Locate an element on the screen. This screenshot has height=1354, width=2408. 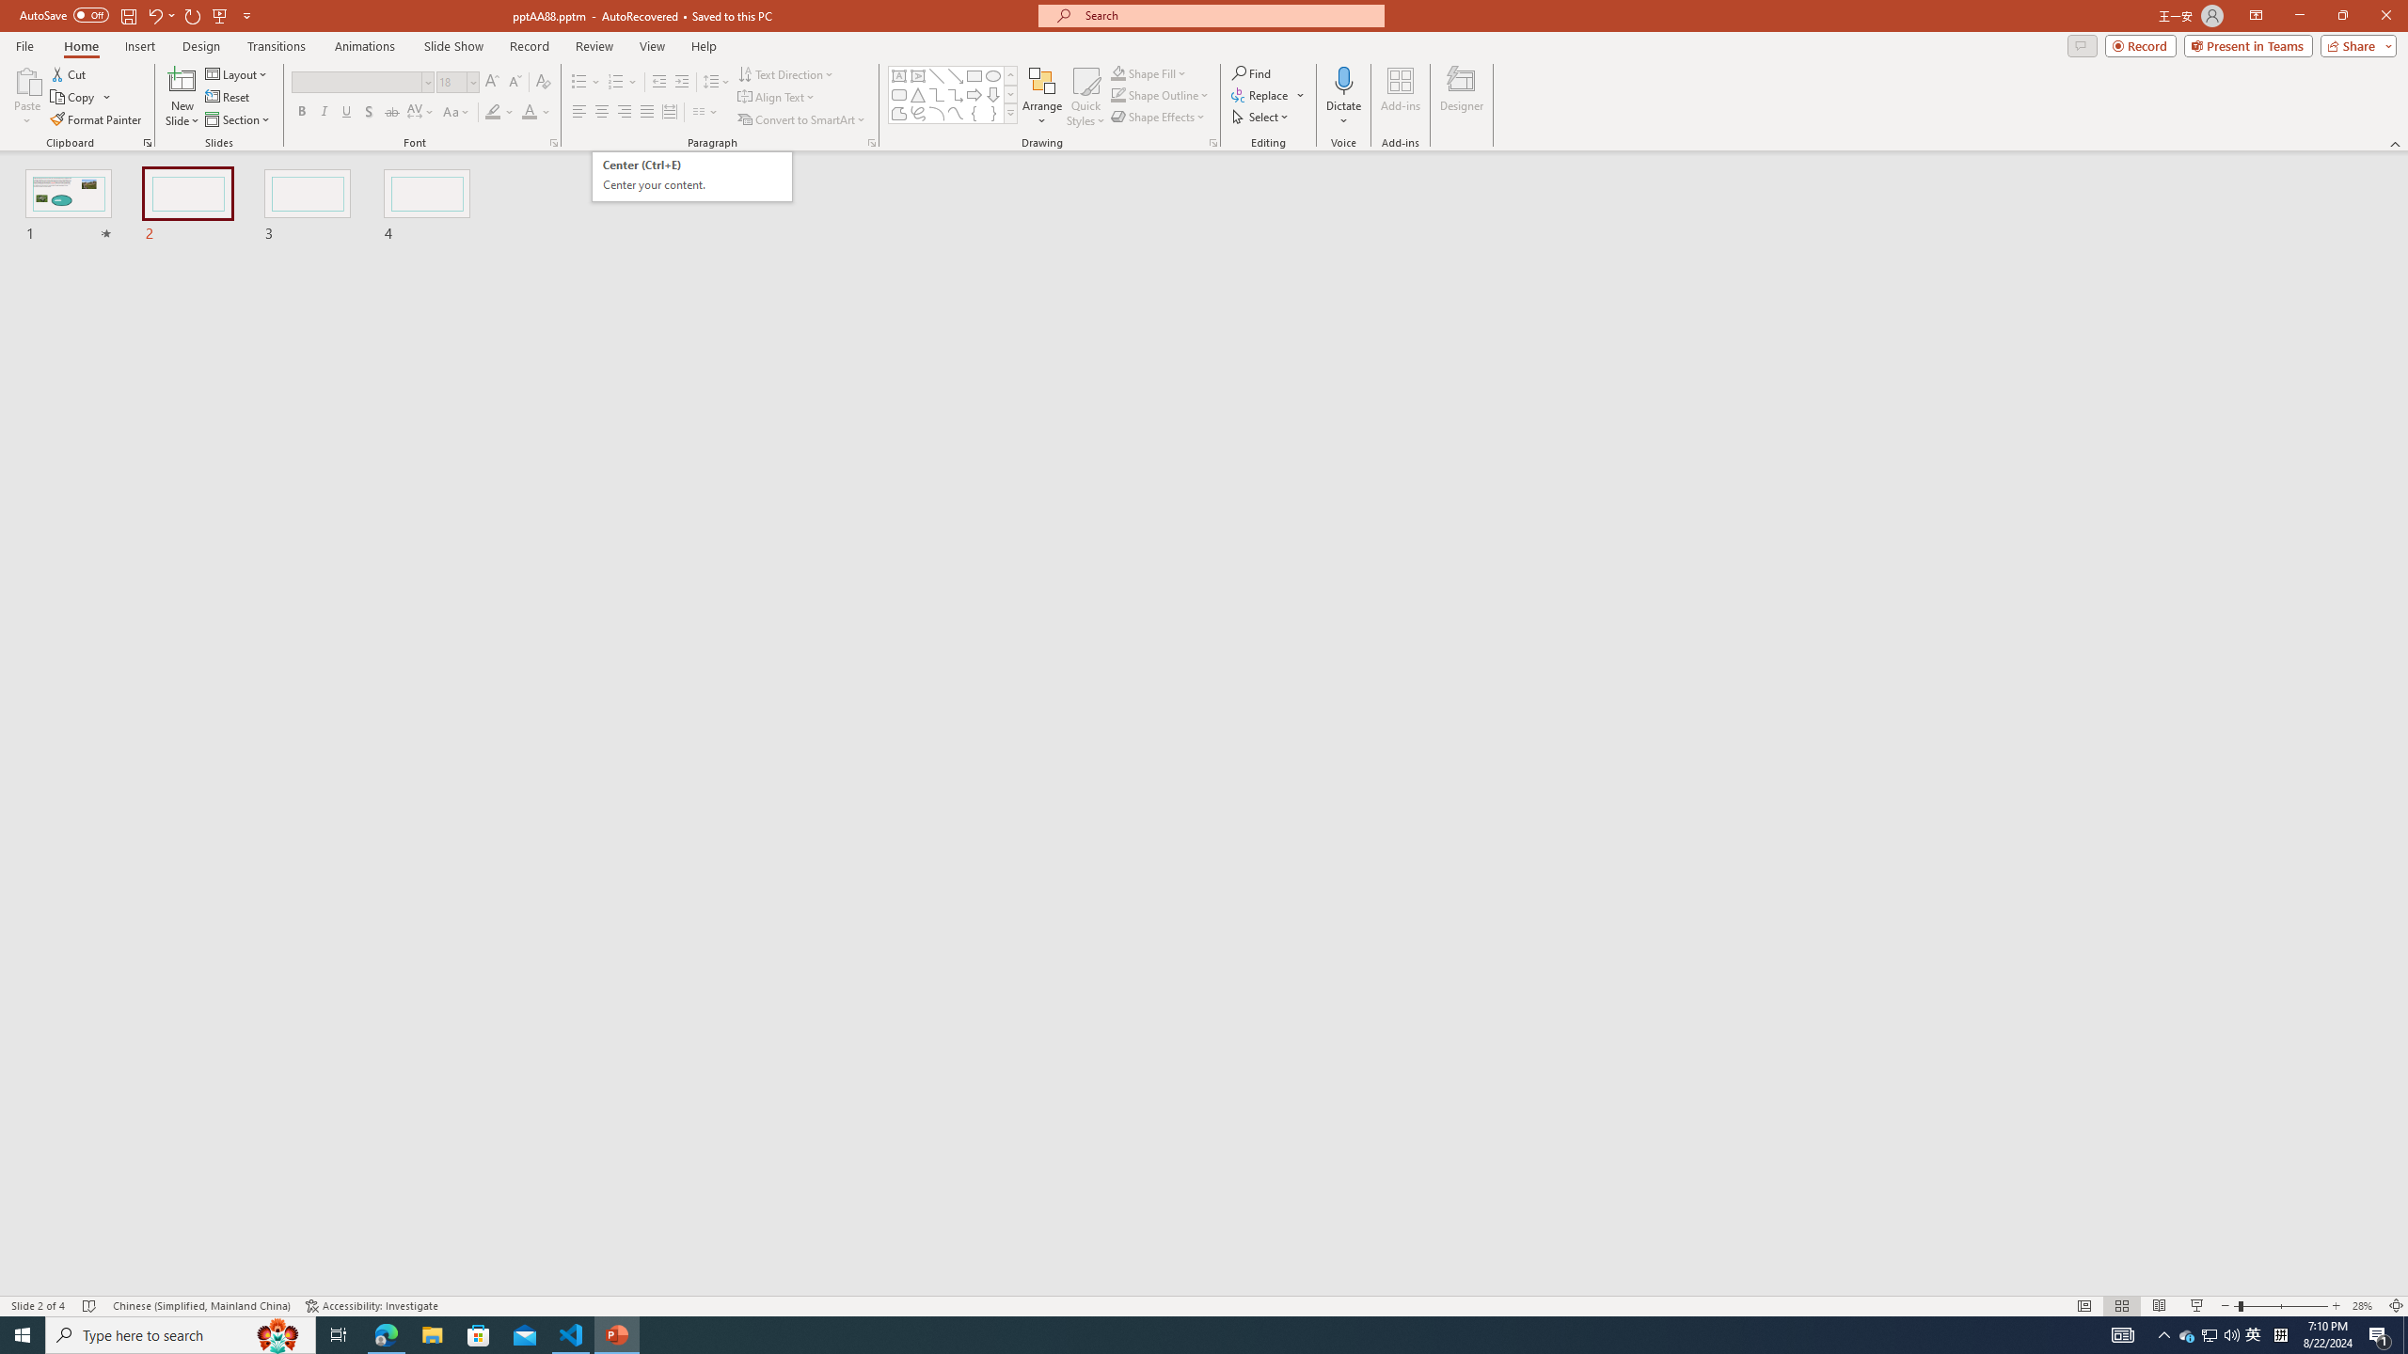
Font is located at coordinates (356, 81).